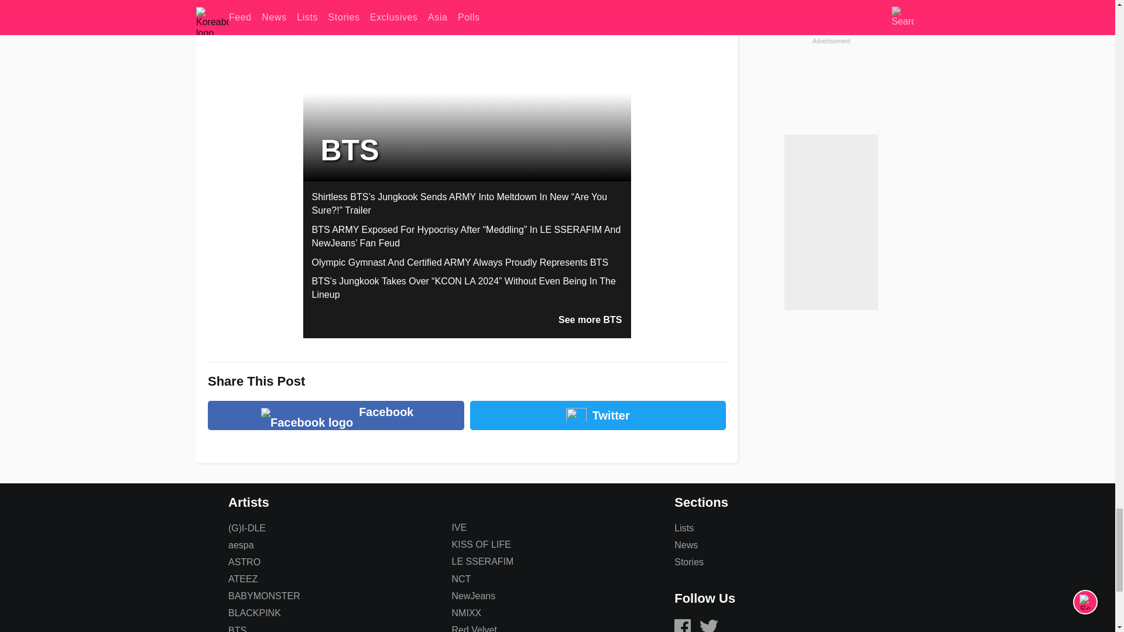  I want to click on LE SSERAFIM, so click(482, 561).